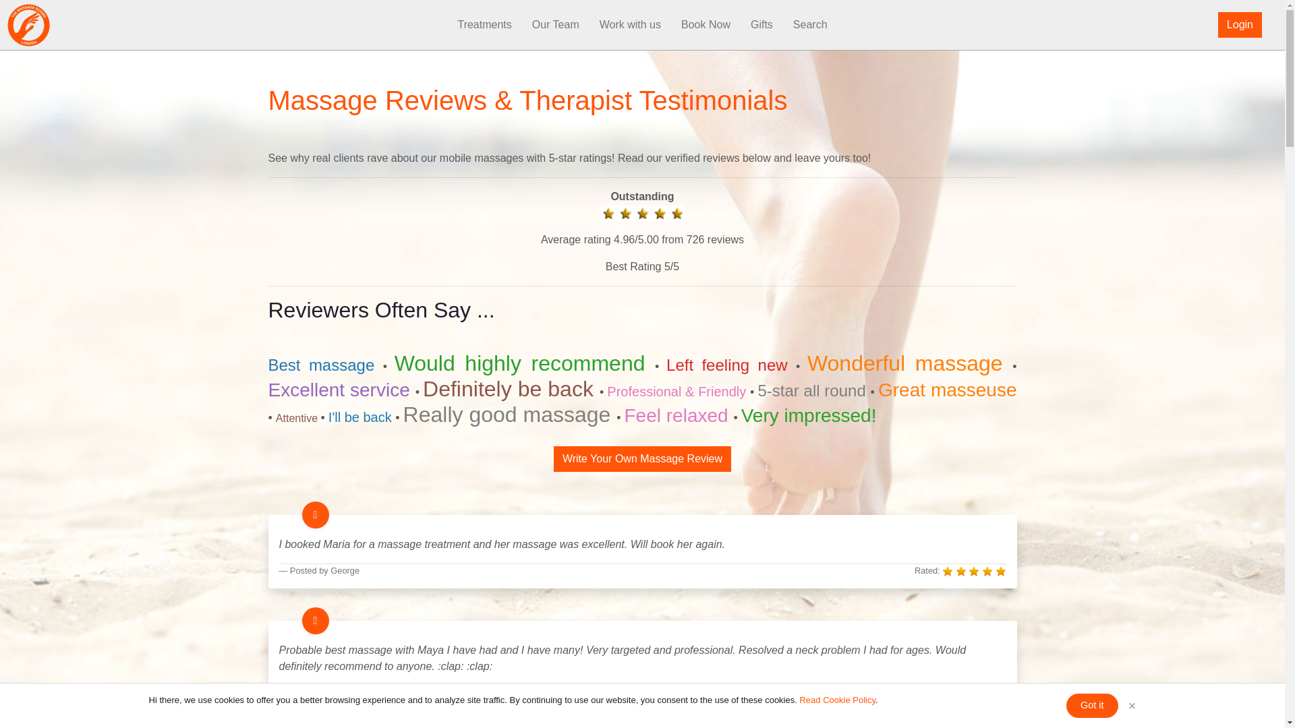 The height and width of the screenshot is (728, 1295). I want to click on Our Team, so click(555, 25).